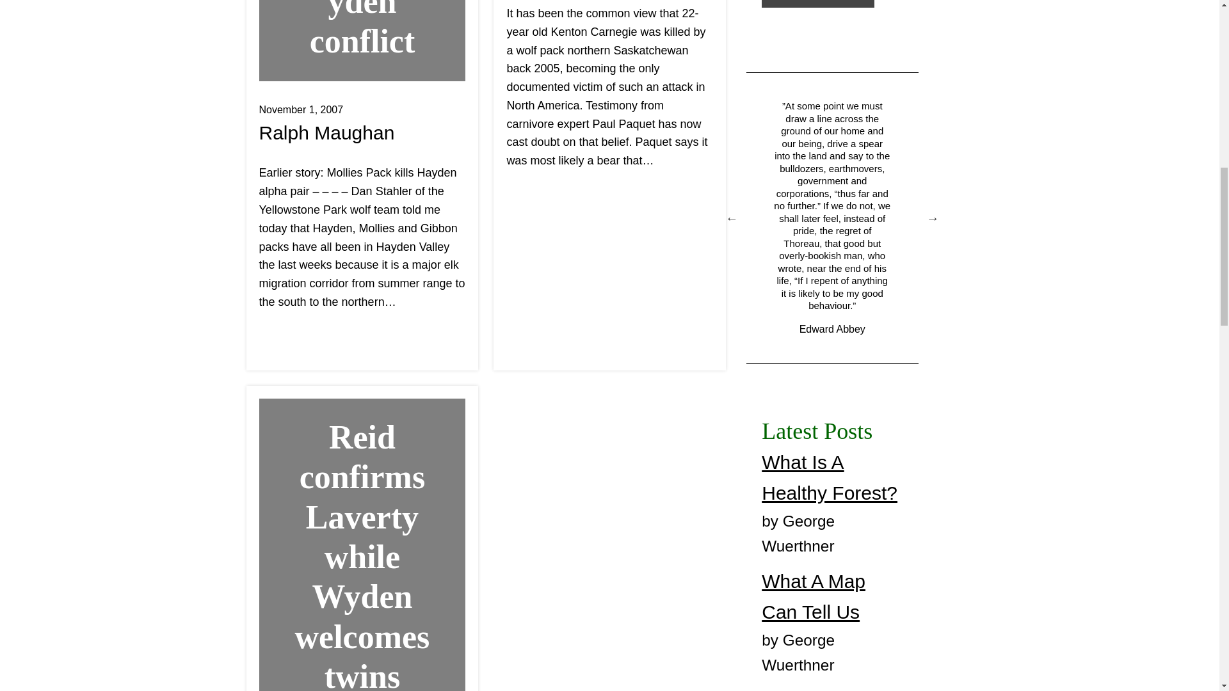 Image resolution: width=1229 pixels, height=691 pixels. I want to click on Subscribe, so click(818, 4).